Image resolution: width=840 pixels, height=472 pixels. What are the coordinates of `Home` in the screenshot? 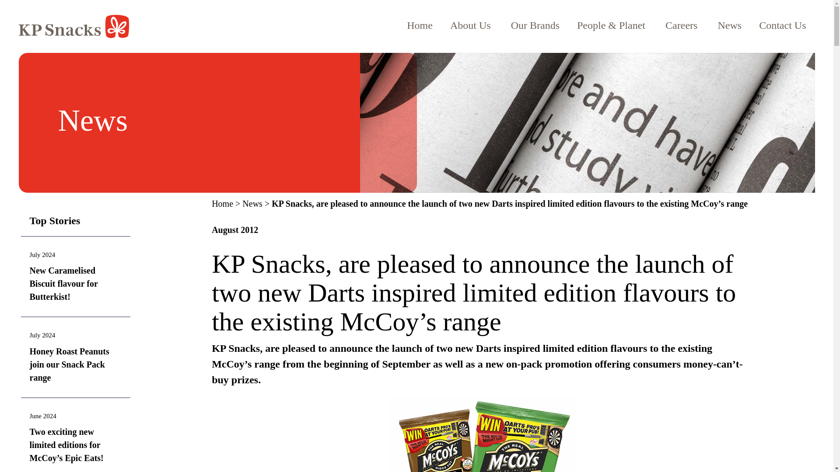 It's located at (420, 25).